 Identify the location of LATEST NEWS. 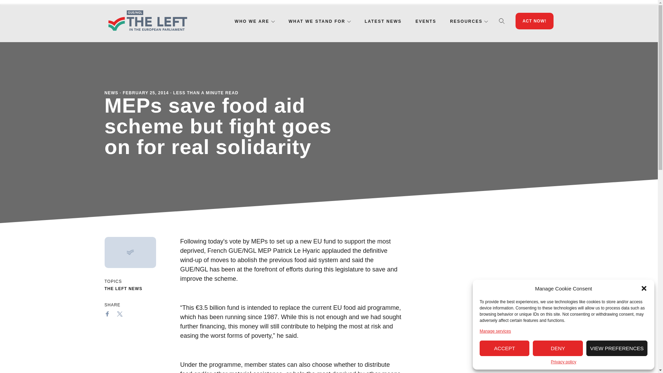
(383, 21).